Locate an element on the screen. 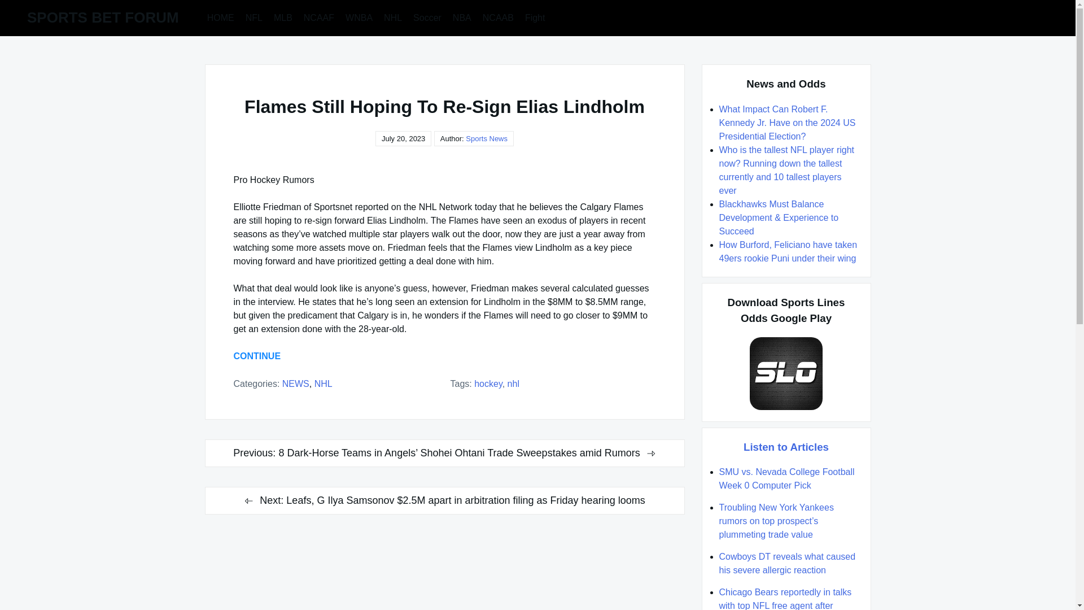 This screenshot has width=1084, height=610. Posts by Sports News is located at coordinates (487, 139).